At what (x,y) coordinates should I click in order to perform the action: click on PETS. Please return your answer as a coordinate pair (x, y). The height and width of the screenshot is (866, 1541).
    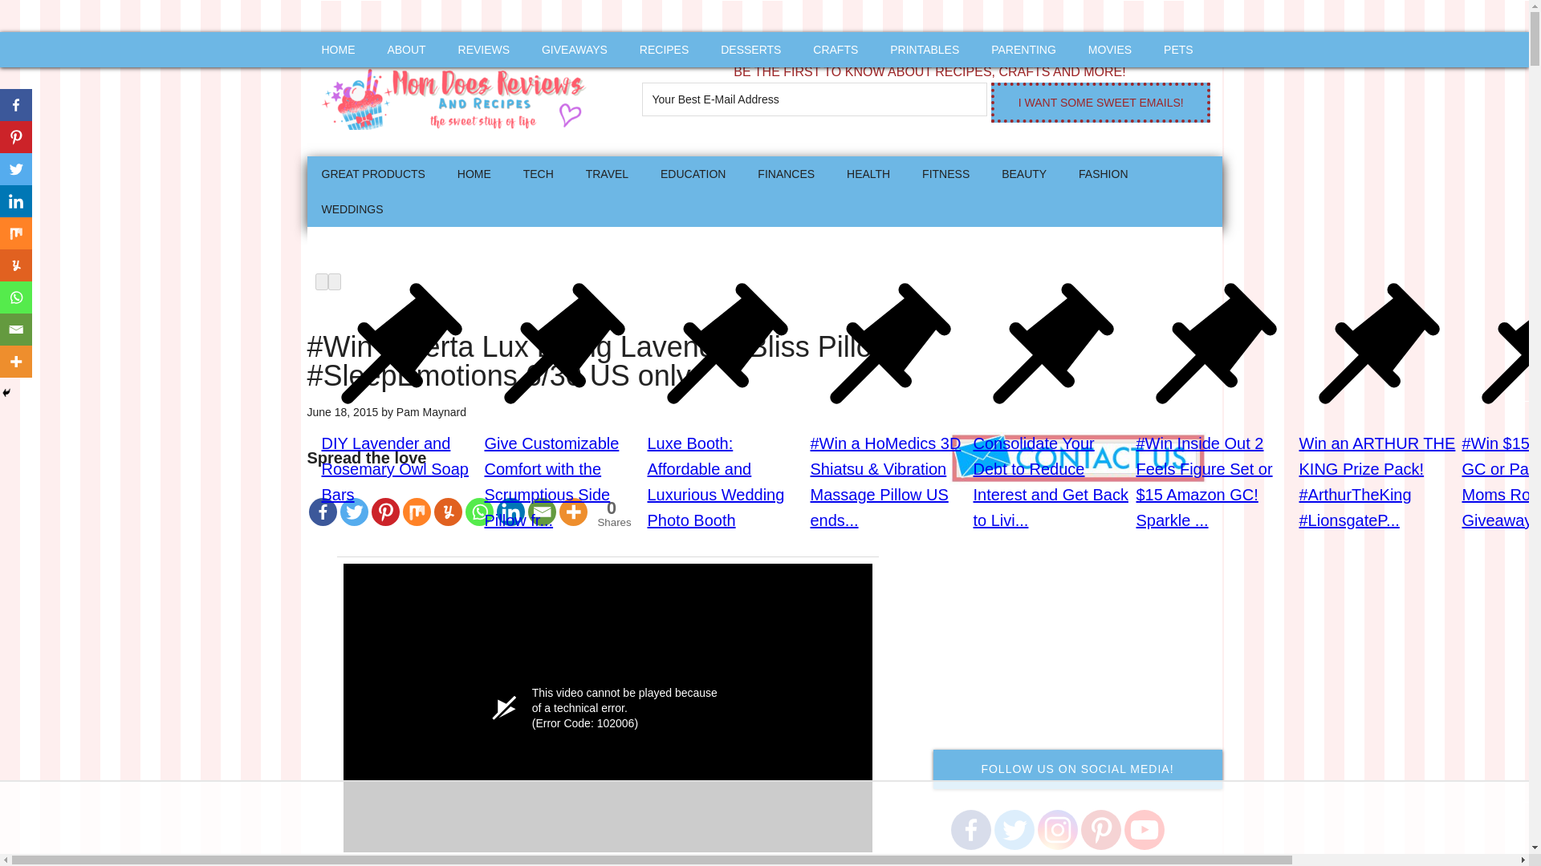
    Looking at the image, I should click on (1178, 50).